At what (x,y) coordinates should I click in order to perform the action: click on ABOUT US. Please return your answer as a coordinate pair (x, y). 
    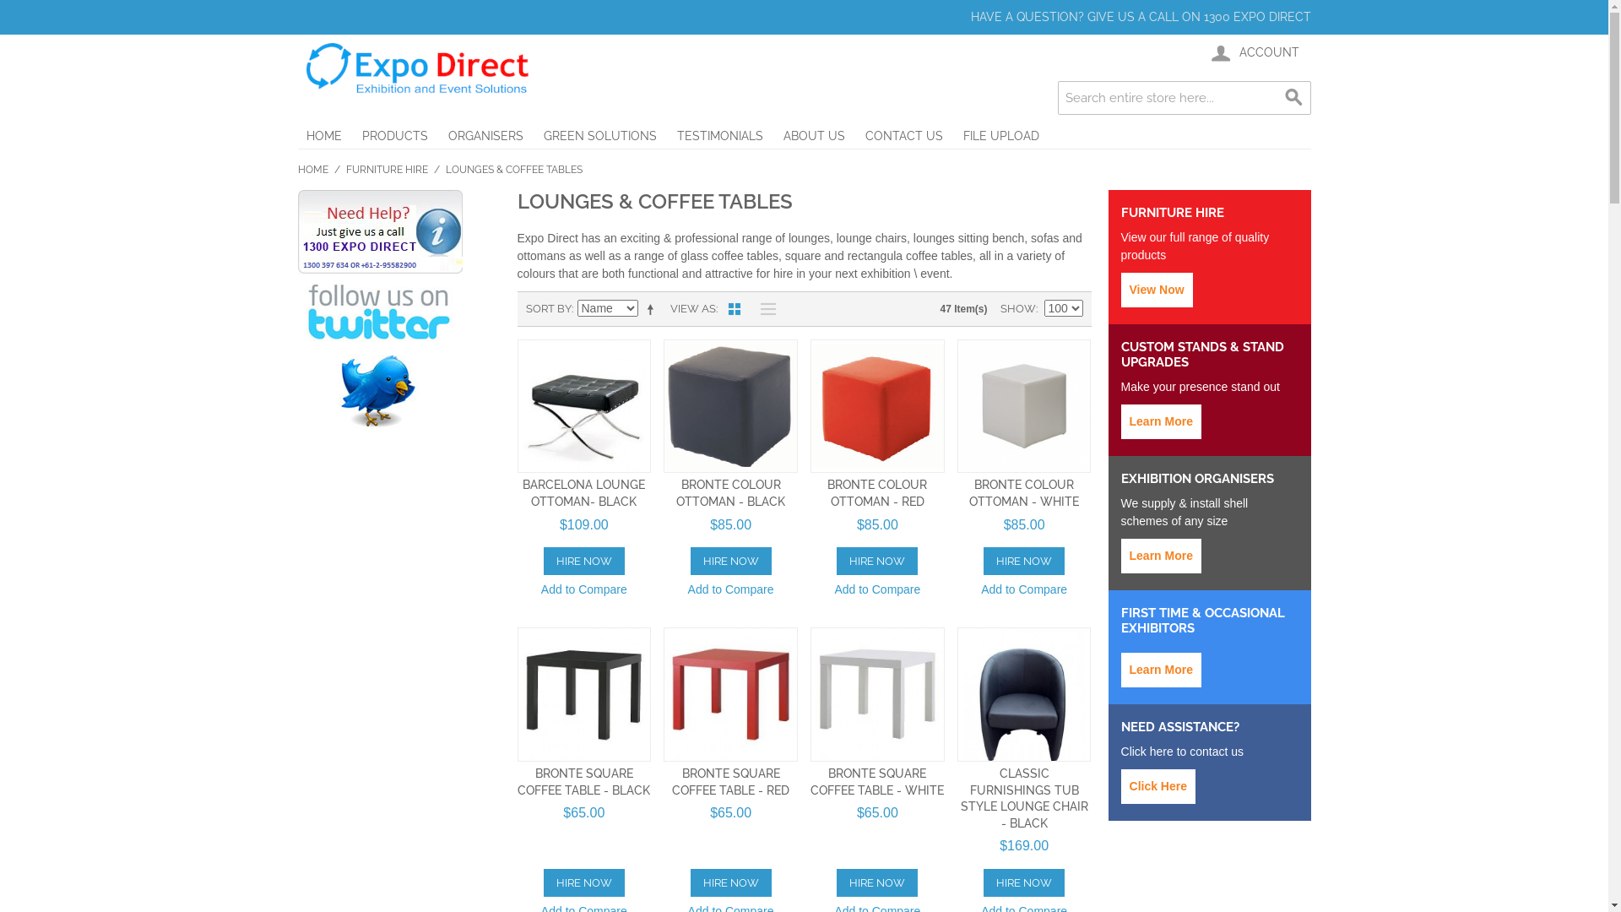
    Looking at the image, I should click on (814, 136).